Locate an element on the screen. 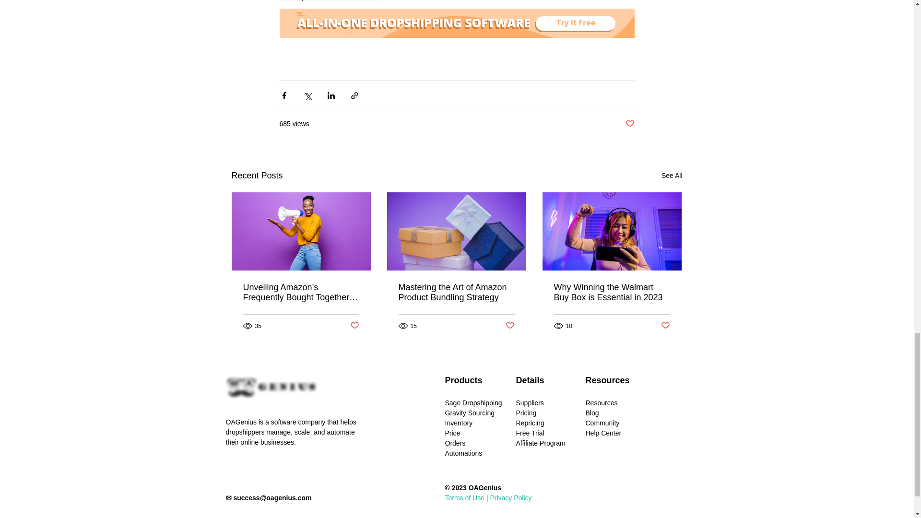 Image resolution: width=921 pixels, height=518 pixels. Price is located at coordinates (453, 433).